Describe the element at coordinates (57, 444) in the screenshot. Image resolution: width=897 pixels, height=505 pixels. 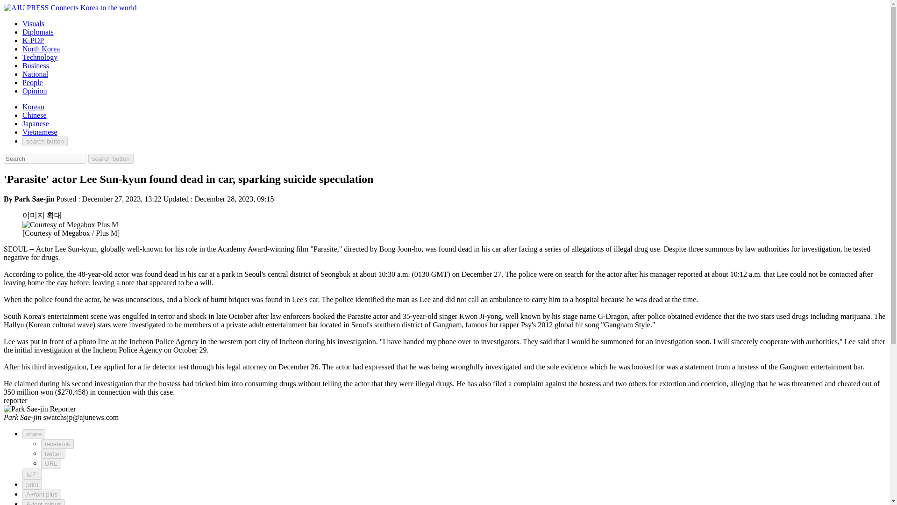
I see `facebook` at that location.